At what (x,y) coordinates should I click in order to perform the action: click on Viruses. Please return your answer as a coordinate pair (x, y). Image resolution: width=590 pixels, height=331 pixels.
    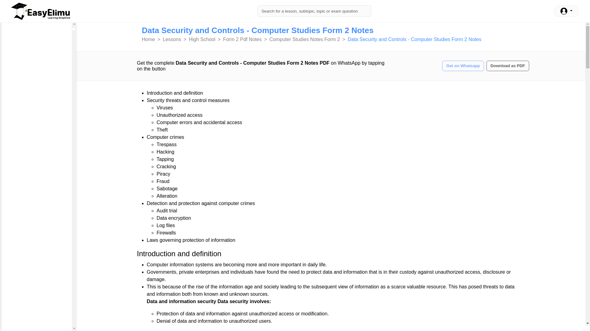
    Looking at the image, I should click on (165, 108).